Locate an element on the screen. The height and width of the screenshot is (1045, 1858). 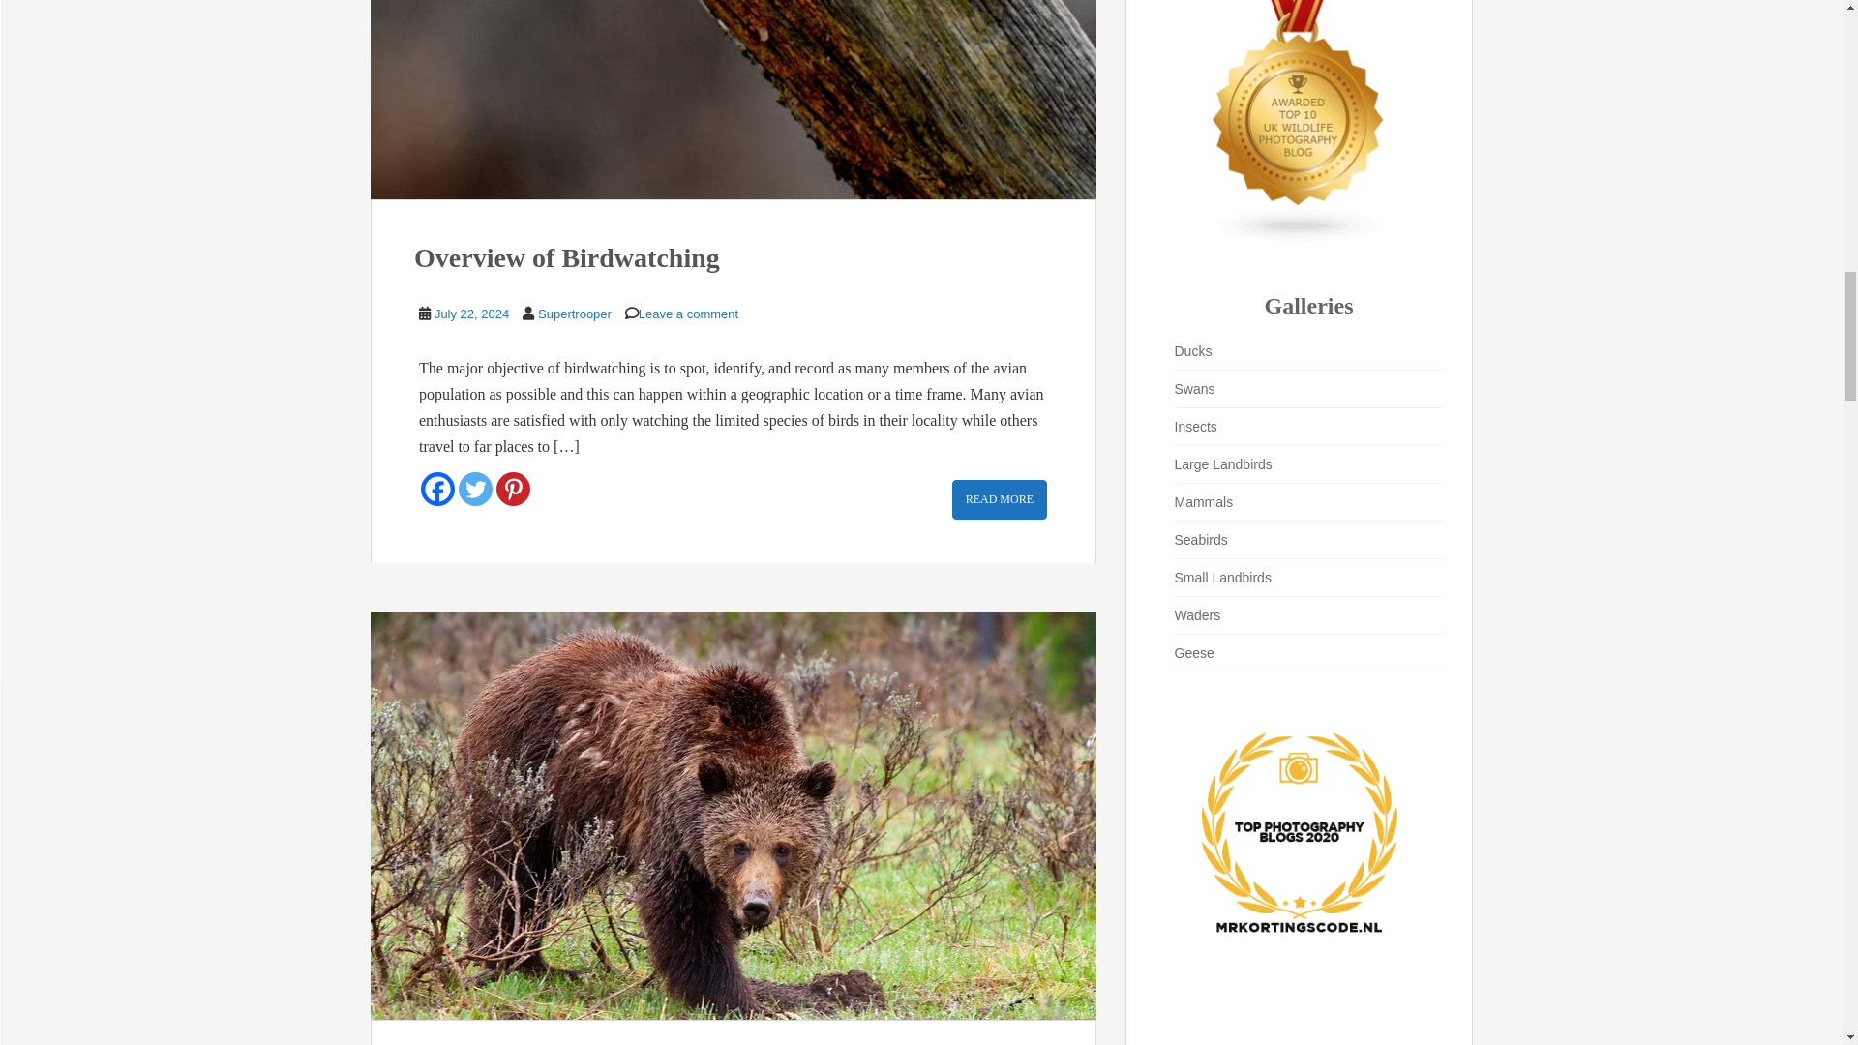
Pinterest is located at coordinates (513, 489).